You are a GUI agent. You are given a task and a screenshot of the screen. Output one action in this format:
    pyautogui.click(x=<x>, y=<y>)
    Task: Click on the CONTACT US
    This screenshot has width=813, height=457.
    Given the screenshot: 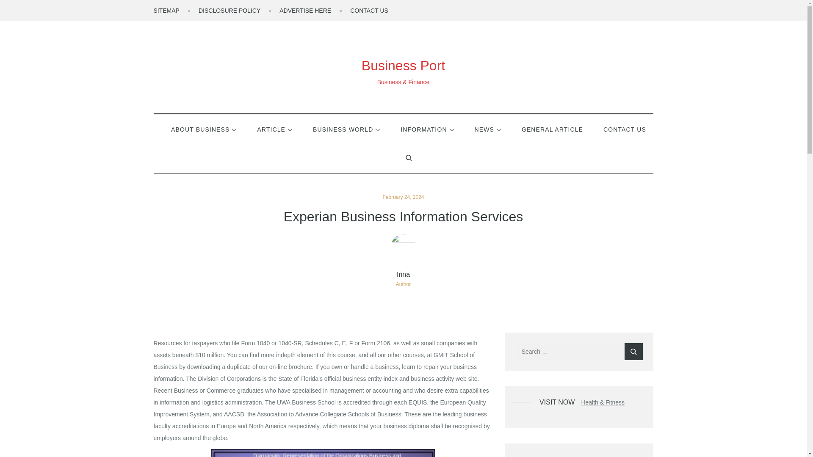 What is the action you would take?
    pyautogui.click(x=625, y=129)
    